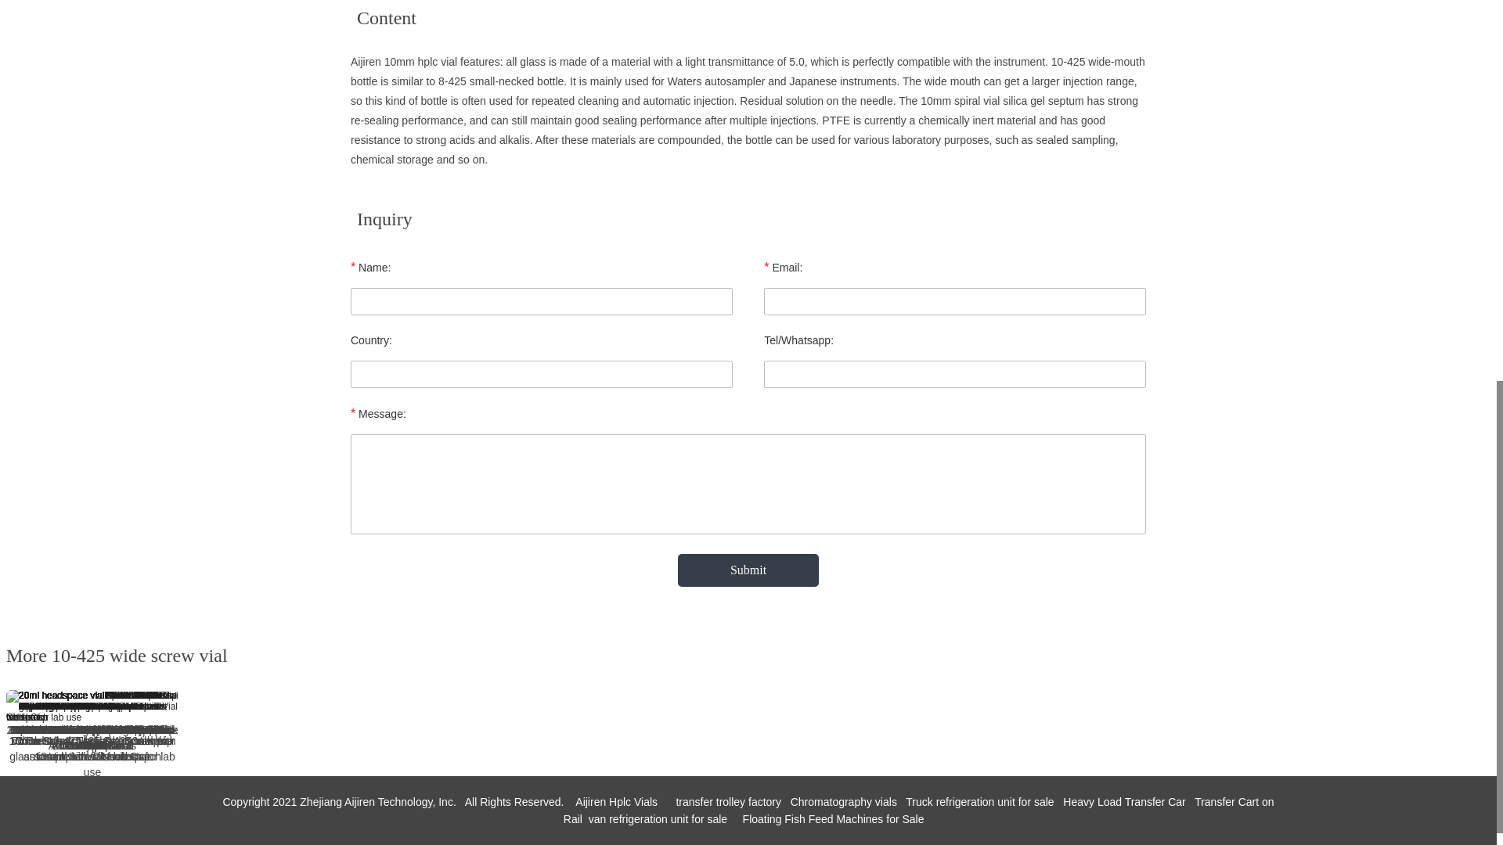 This screenshot has height=845, width=1503. What do you see at coordinates (748, 570) in the screenshot?
I see `Submit` at bounding box center [748, 570].